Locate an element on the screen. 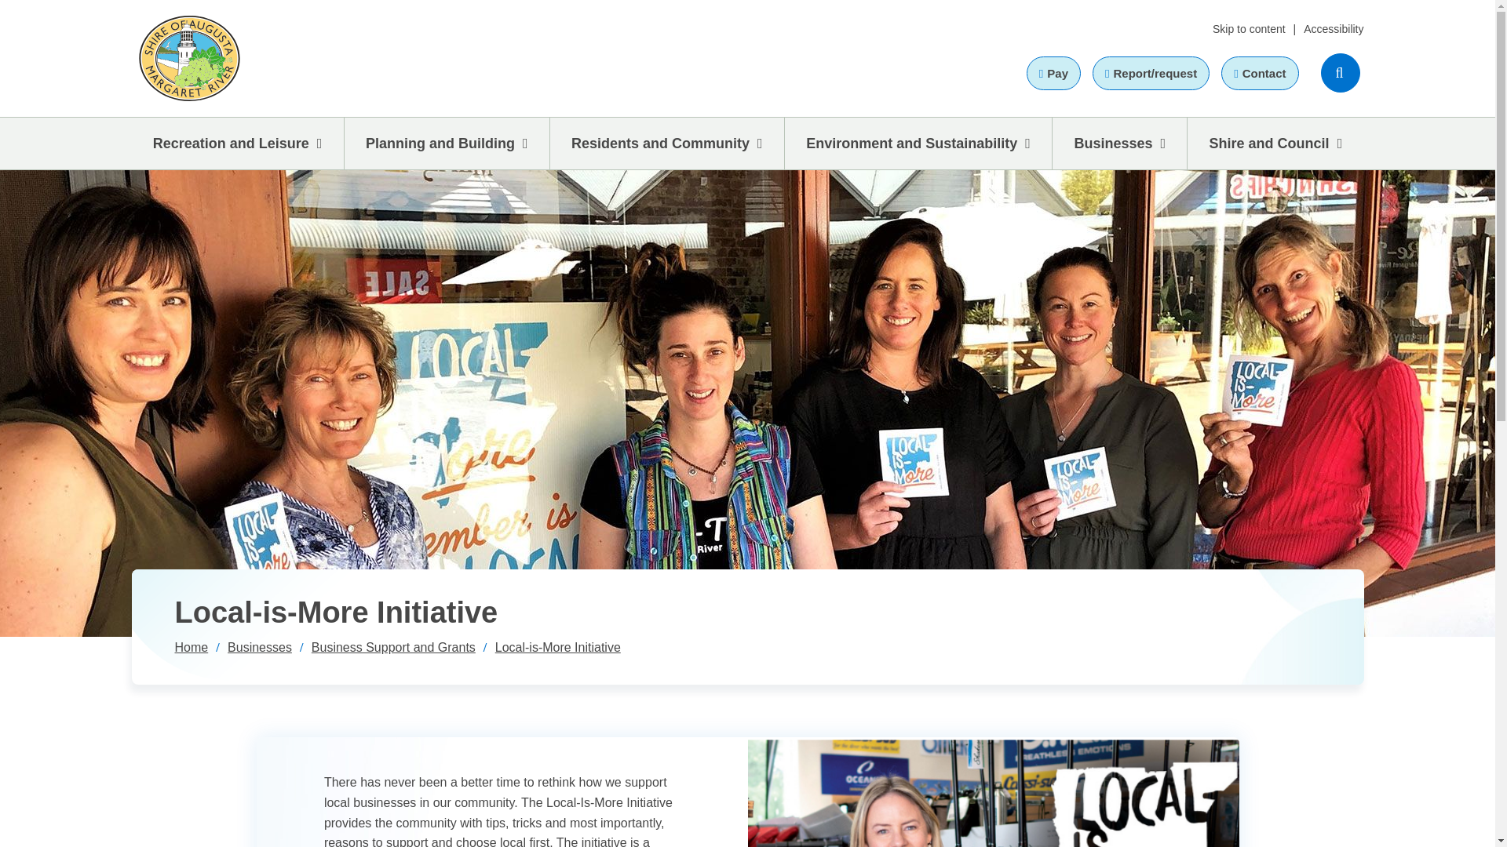  Recreation and Leisure is located at coordinates (239, 144).